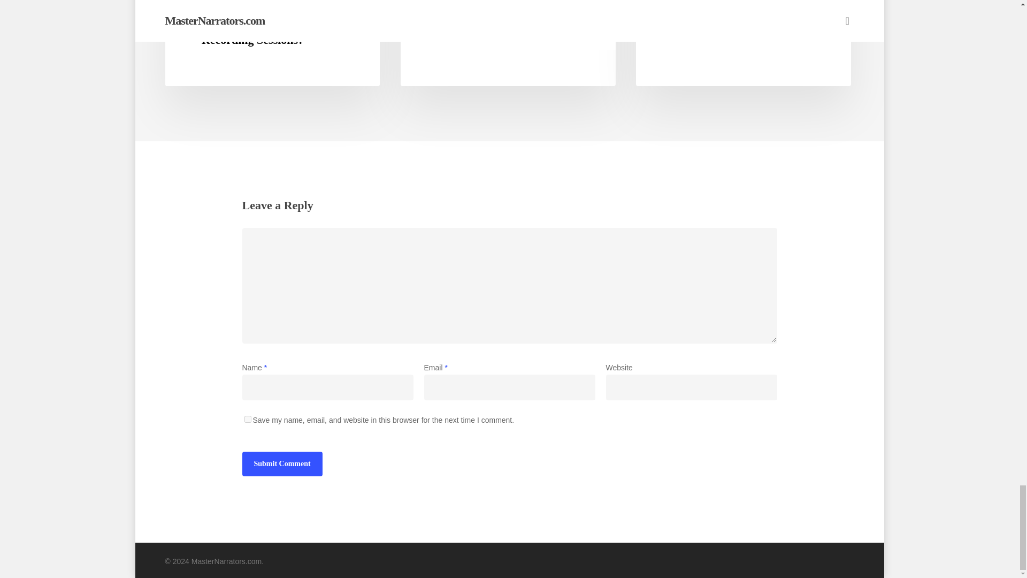 The height and width of the screenshot is (578, 1027). Describe the element at coordinates (247, 419) in the screenshot. I see `yes` at that location.